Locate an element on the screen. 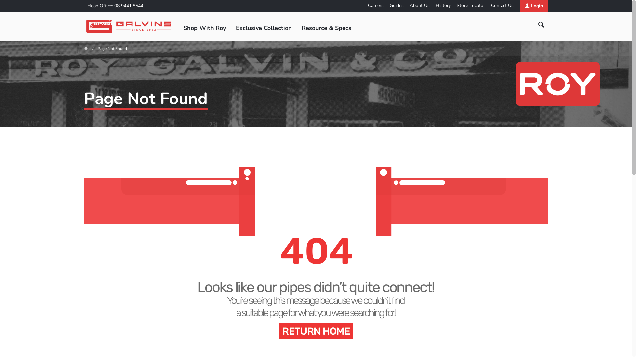  About Us is located at coordinates (420, 6).